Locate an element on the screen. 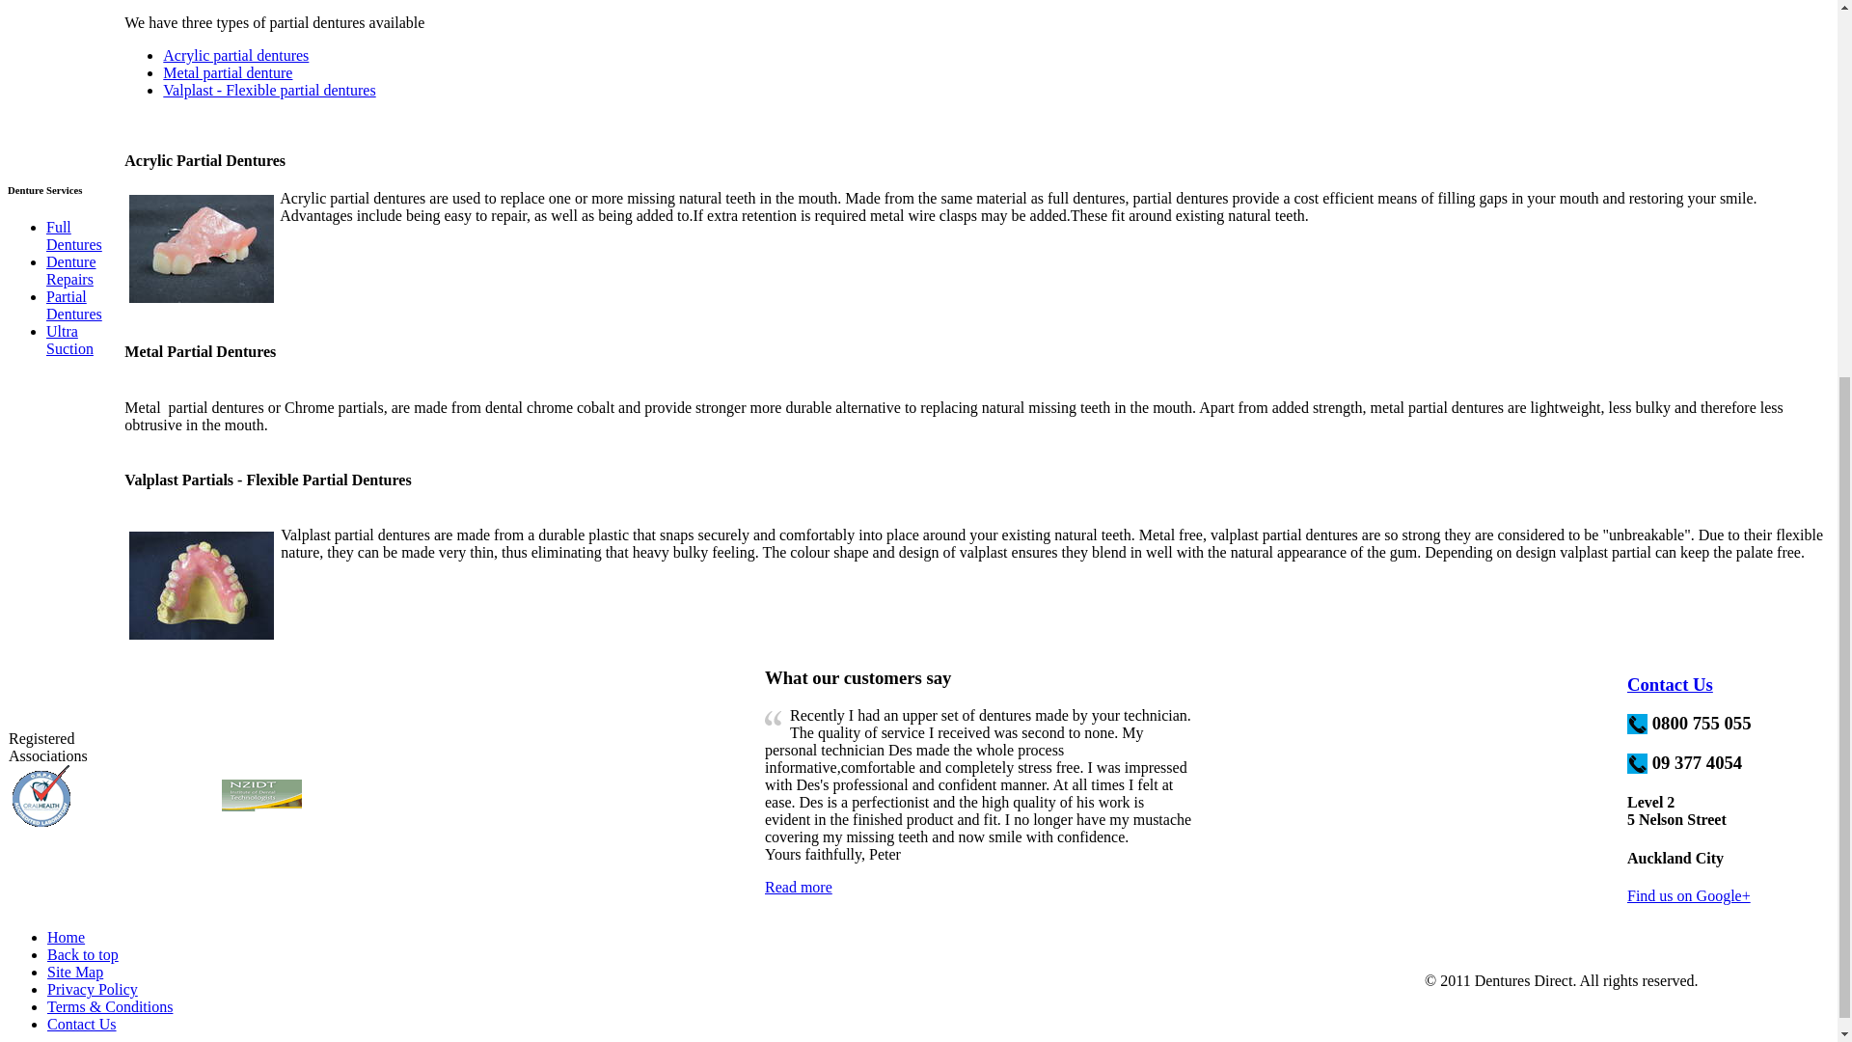  Acrylic partial dentures is located at coordinates (235, 54).